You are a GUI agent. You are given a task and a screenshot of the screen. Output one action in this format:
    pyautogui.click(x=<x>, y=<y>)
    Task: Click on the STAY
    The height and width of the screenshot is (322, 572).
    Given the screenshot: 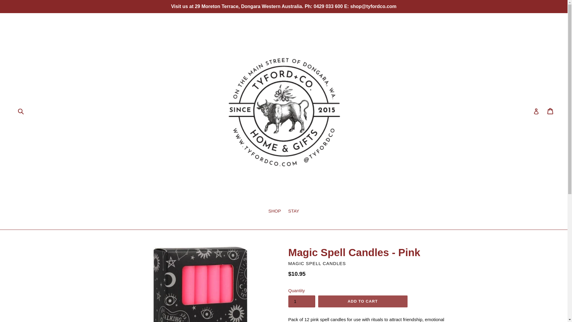 What is the action you would take?
    pyautogui.click(x=293, y=211)
    